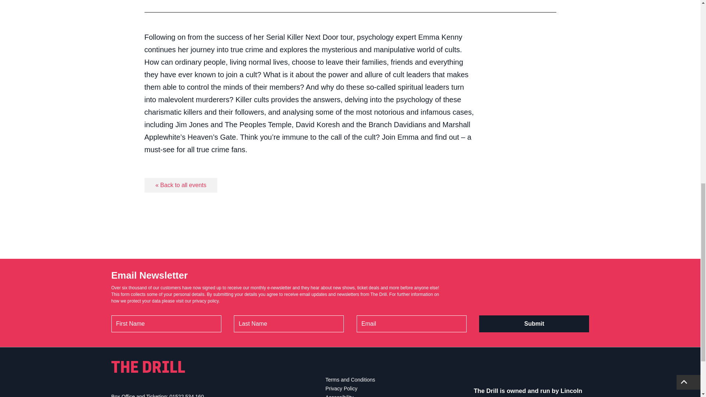 Image resolution: width=706 pixels, height=397 pixels. What do you see at coordinates (350, 379) in the screenshot?
I see `Terms and Conditions` at bounding box center [350, 379].